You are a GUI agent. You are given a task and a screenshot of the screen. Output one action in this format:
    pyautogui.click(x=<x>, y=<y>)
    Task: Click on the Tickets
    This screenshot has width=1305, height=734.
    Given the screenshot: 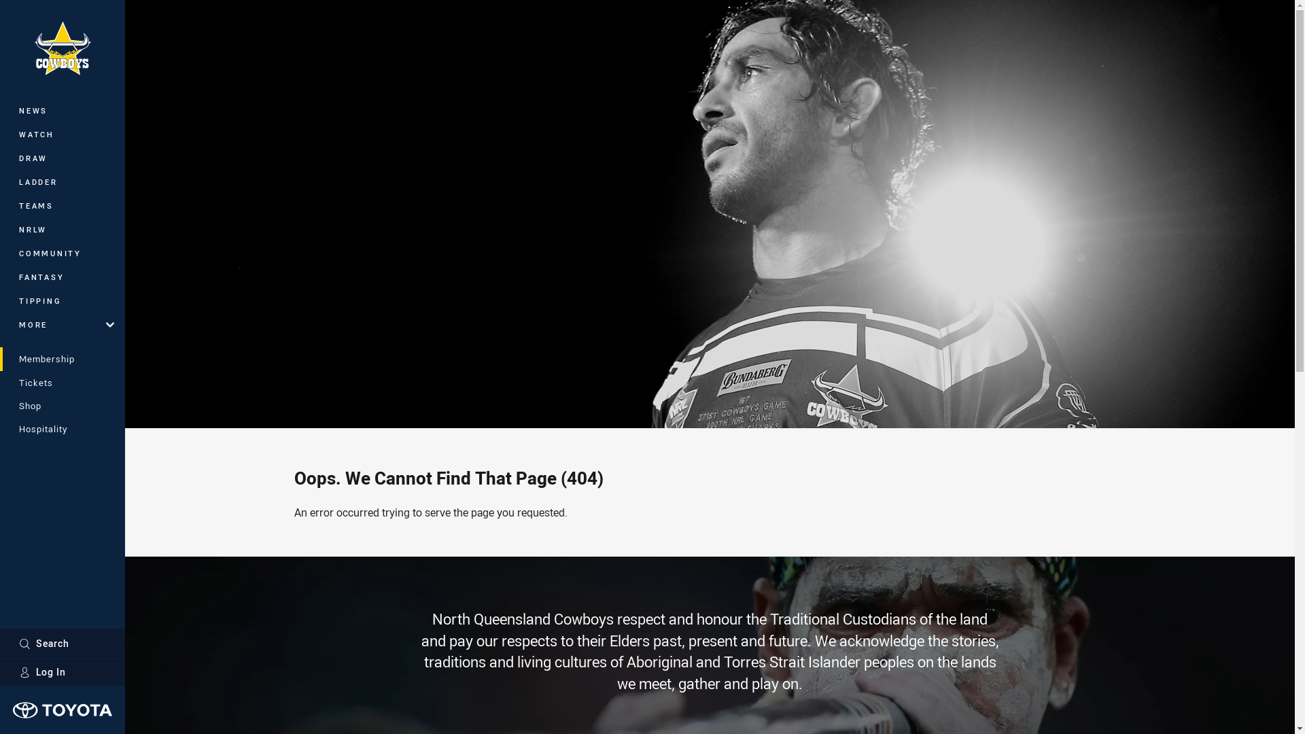 What is the action you would take?
    pyautogui.click(x=63, y=383)
    